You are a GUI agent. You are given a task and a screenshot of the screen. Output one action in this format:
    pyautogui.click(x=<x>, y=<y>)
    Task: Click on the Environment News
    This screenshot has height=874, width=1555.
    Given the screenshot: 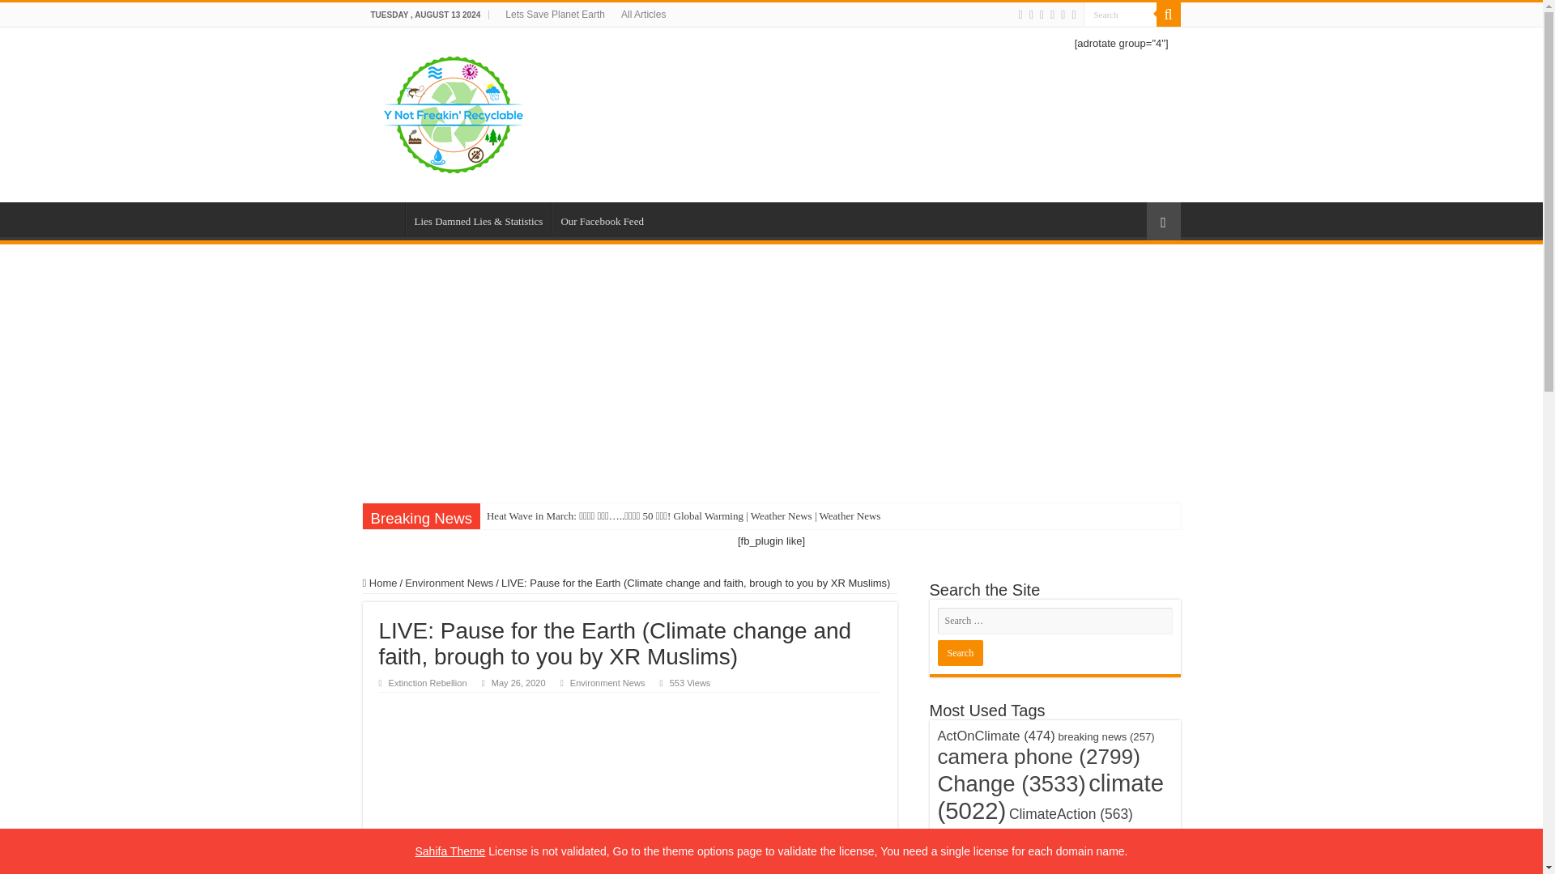 What is the action you would take?
    pyautogui.click(x=449, y=583)
    